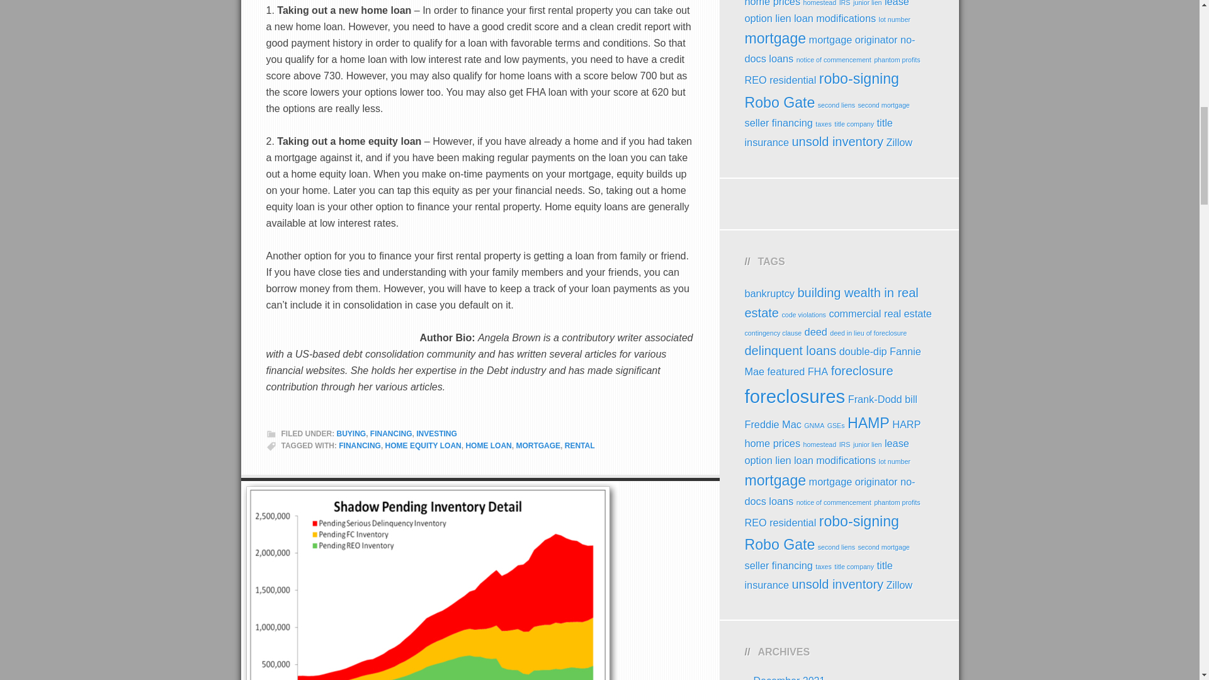 The width and height of the screenshot is (1209, 680). I want to click on MORTGAGE, so click(538, 445).